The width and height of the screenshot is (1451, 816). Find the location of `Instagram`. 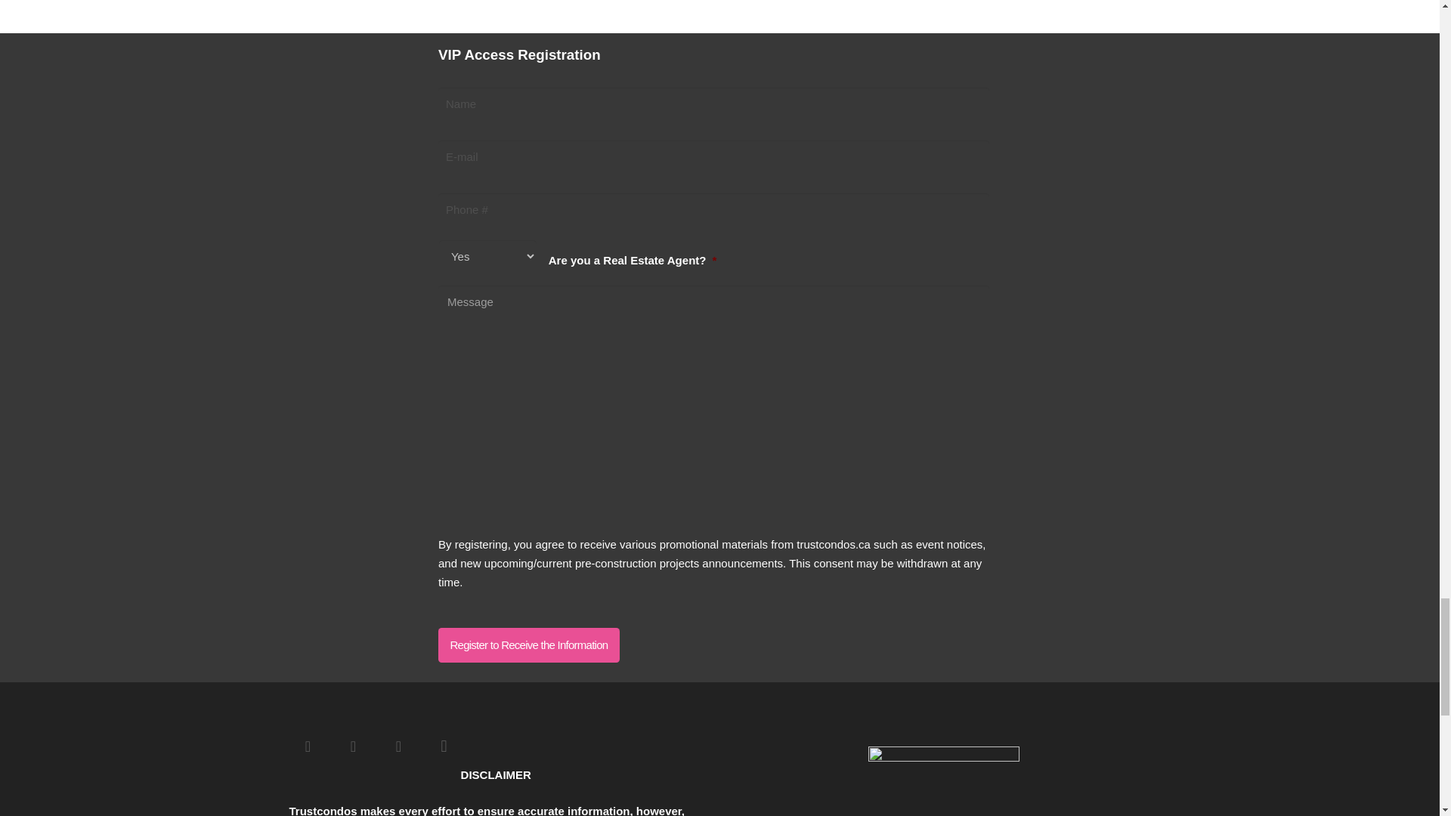

Instagram is located at coordinates (444, 746).